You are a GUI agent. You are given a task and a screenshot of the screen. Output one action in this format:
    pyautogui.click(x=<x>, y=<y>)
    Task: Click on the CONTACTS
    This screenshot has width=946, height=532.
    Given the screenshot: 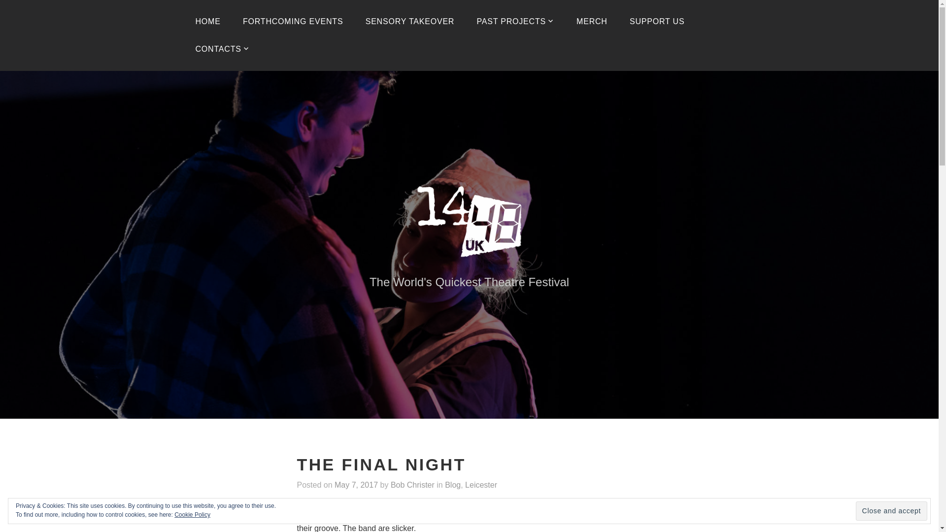 What is the action you would take?
    pyautogui.click(x=222, y=49)
    